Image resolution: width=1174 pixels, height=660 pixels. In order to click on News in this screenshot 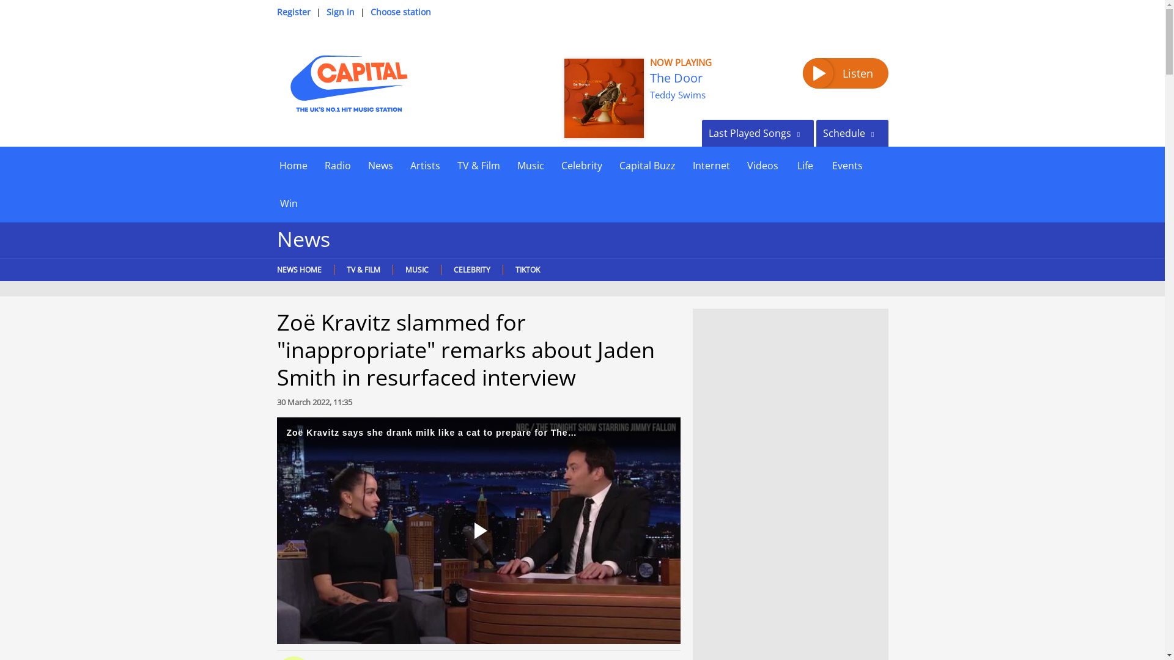, I will do `click(380, 165)`.